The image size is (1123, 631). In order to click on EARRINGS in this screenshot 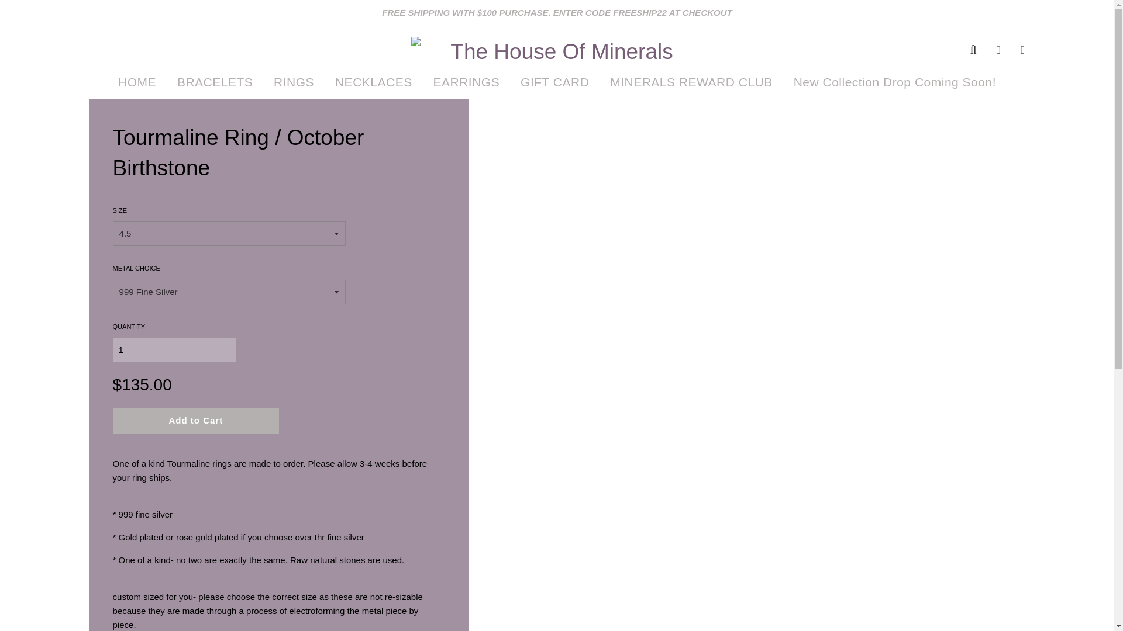, I will do `click(466, 82)`.